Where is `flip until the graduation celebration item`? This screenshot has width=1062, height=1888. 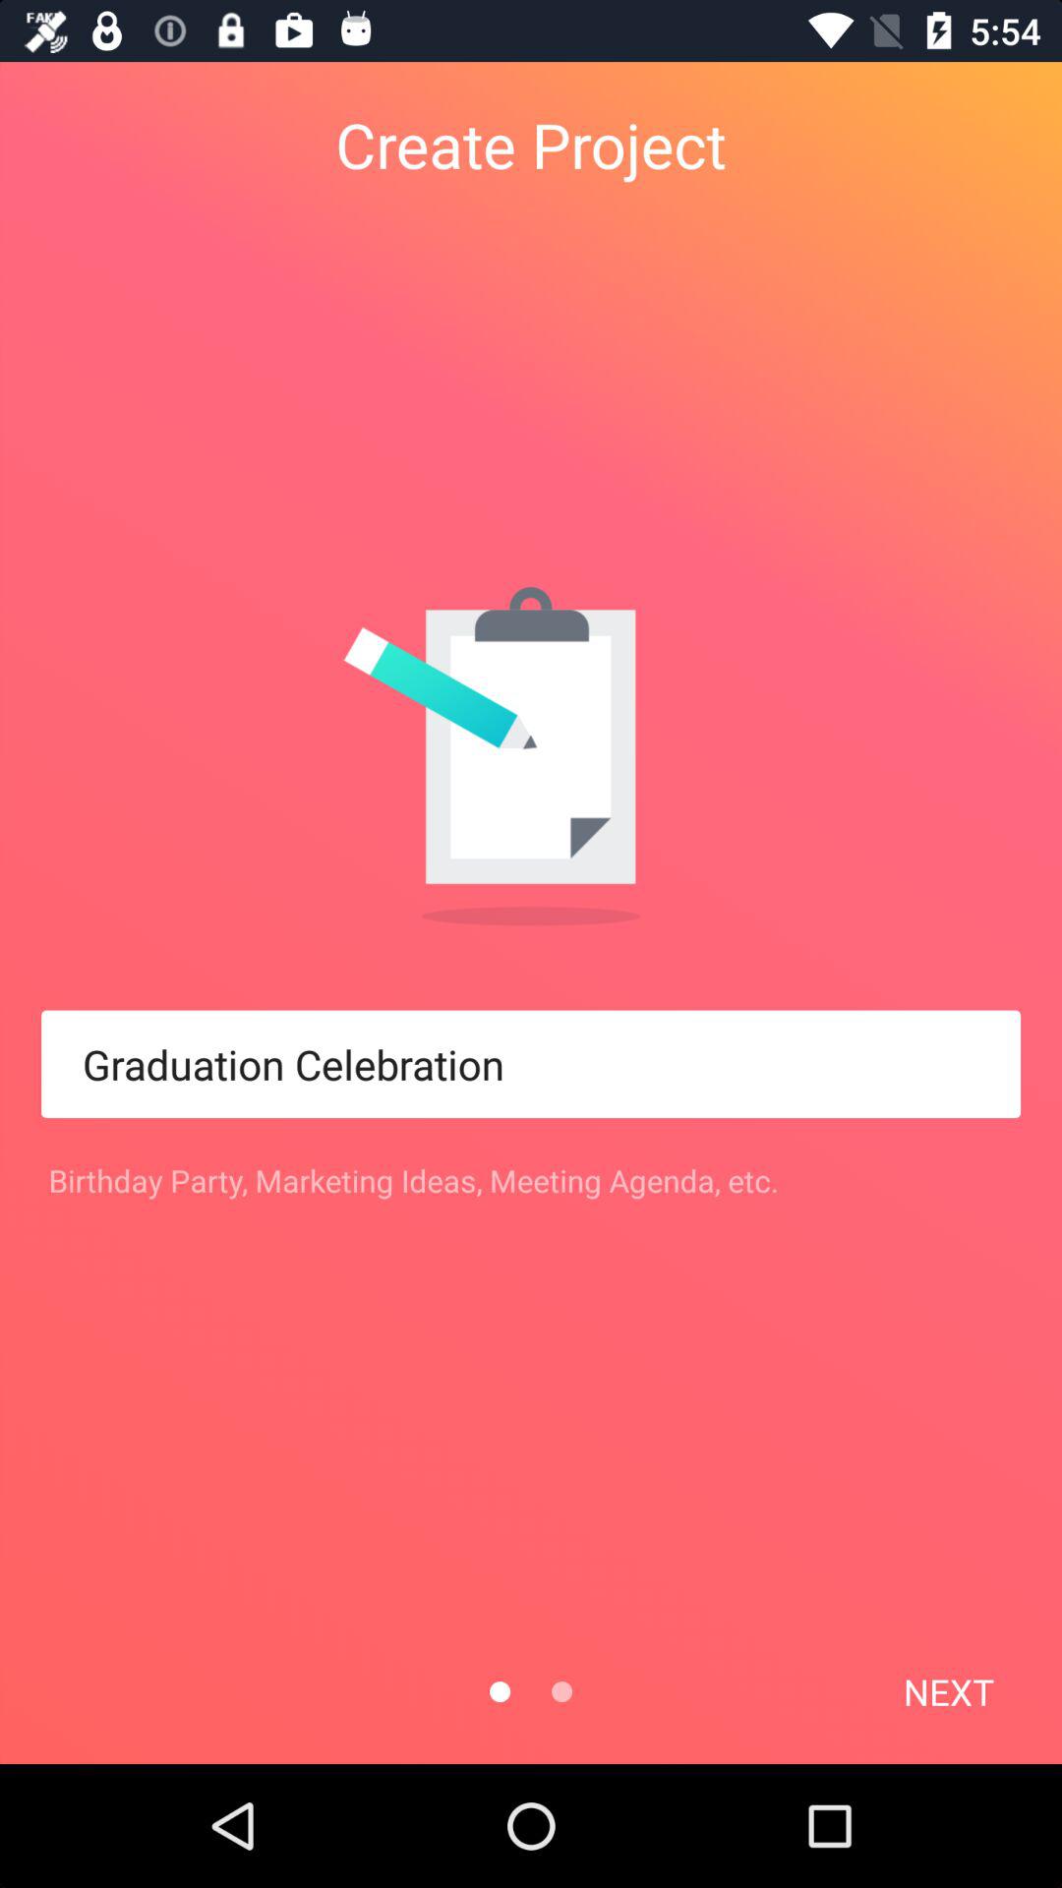
flip until the graduation celebration item is located at coordinates (531, 1064).